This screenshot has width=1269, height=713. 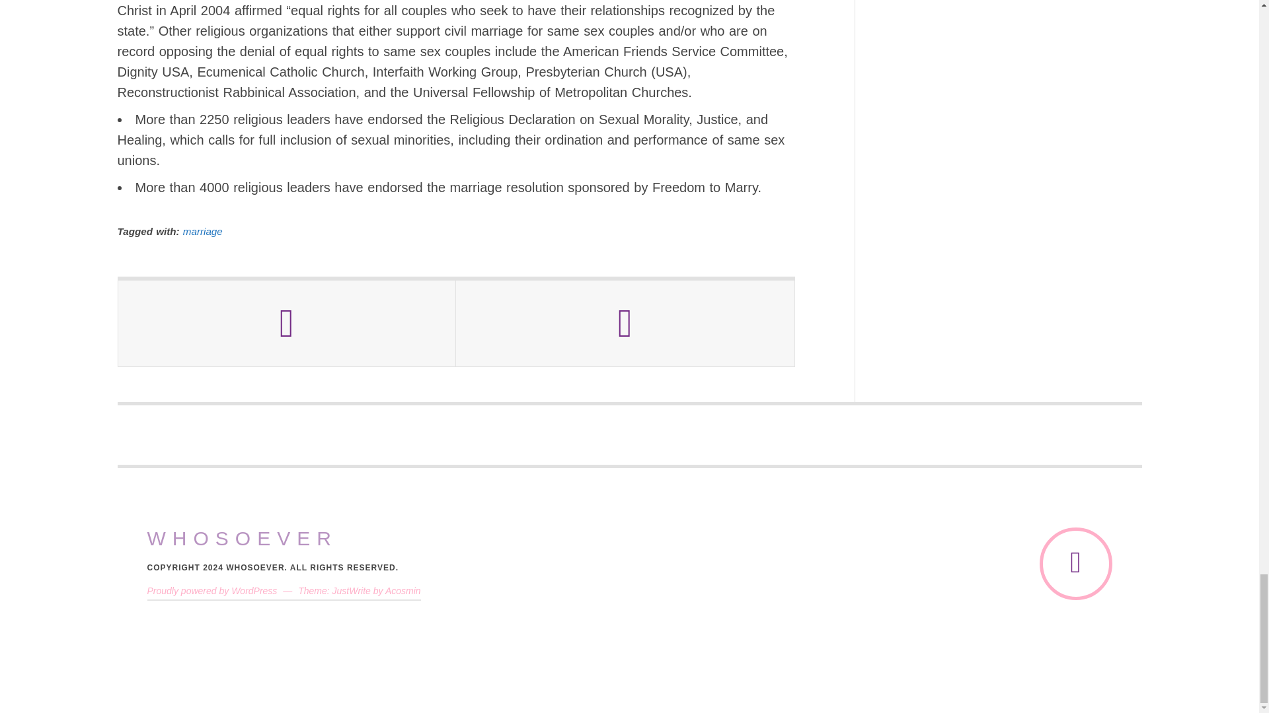 I want to click on Previous Post, so click(x=287, y=323).